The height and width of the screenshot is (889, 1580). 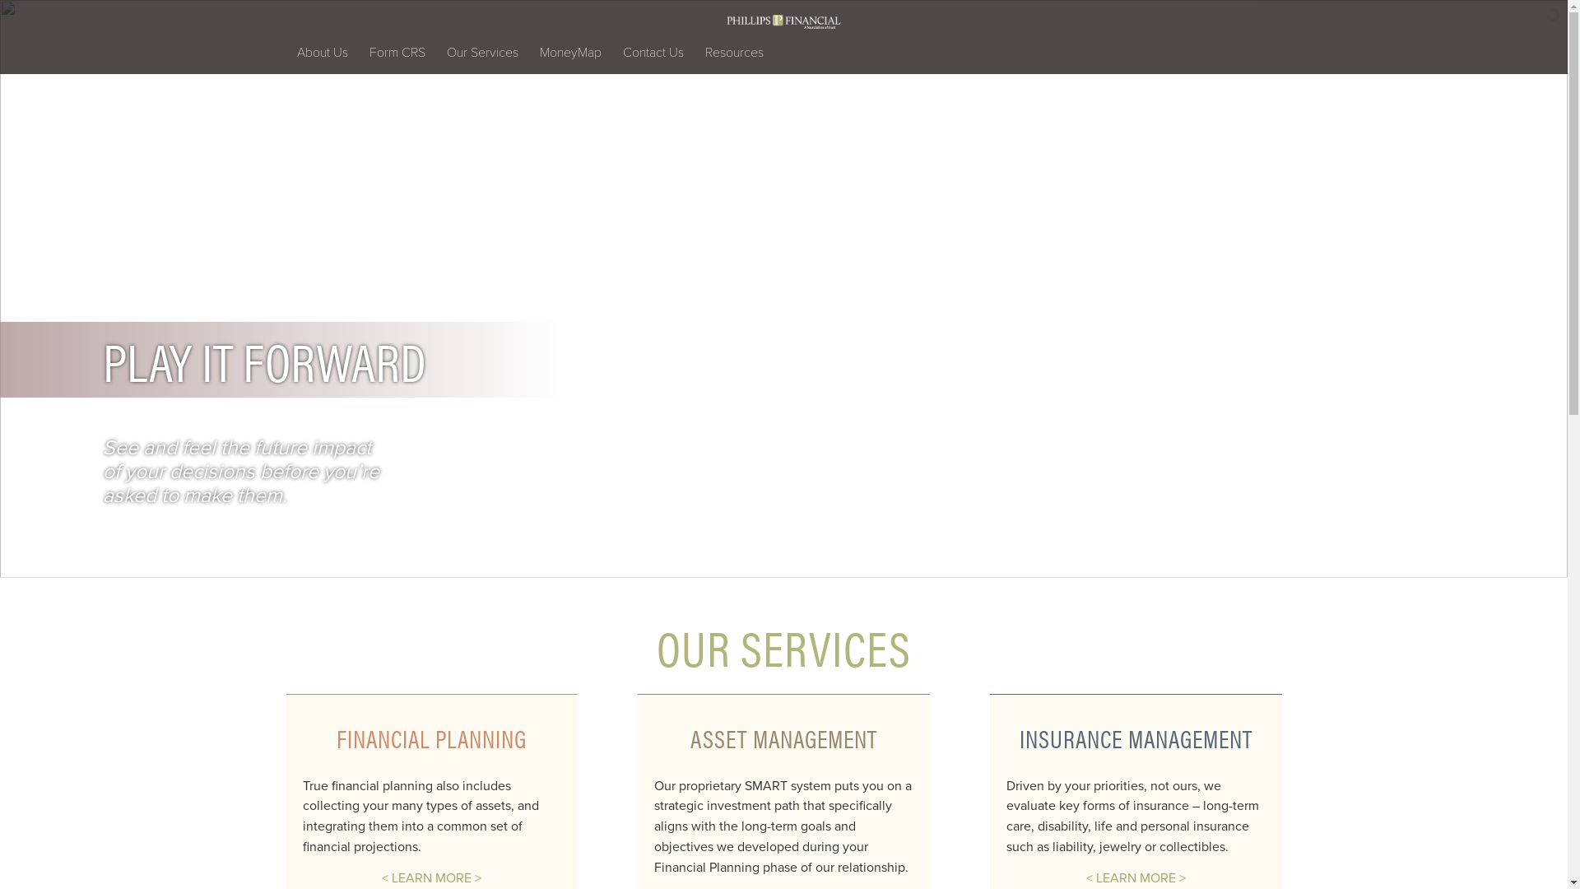 What do you see at coordinates (431, 878) in the screenshot?
I see `< LEARN MORE >` at bounding box center [431, 878].